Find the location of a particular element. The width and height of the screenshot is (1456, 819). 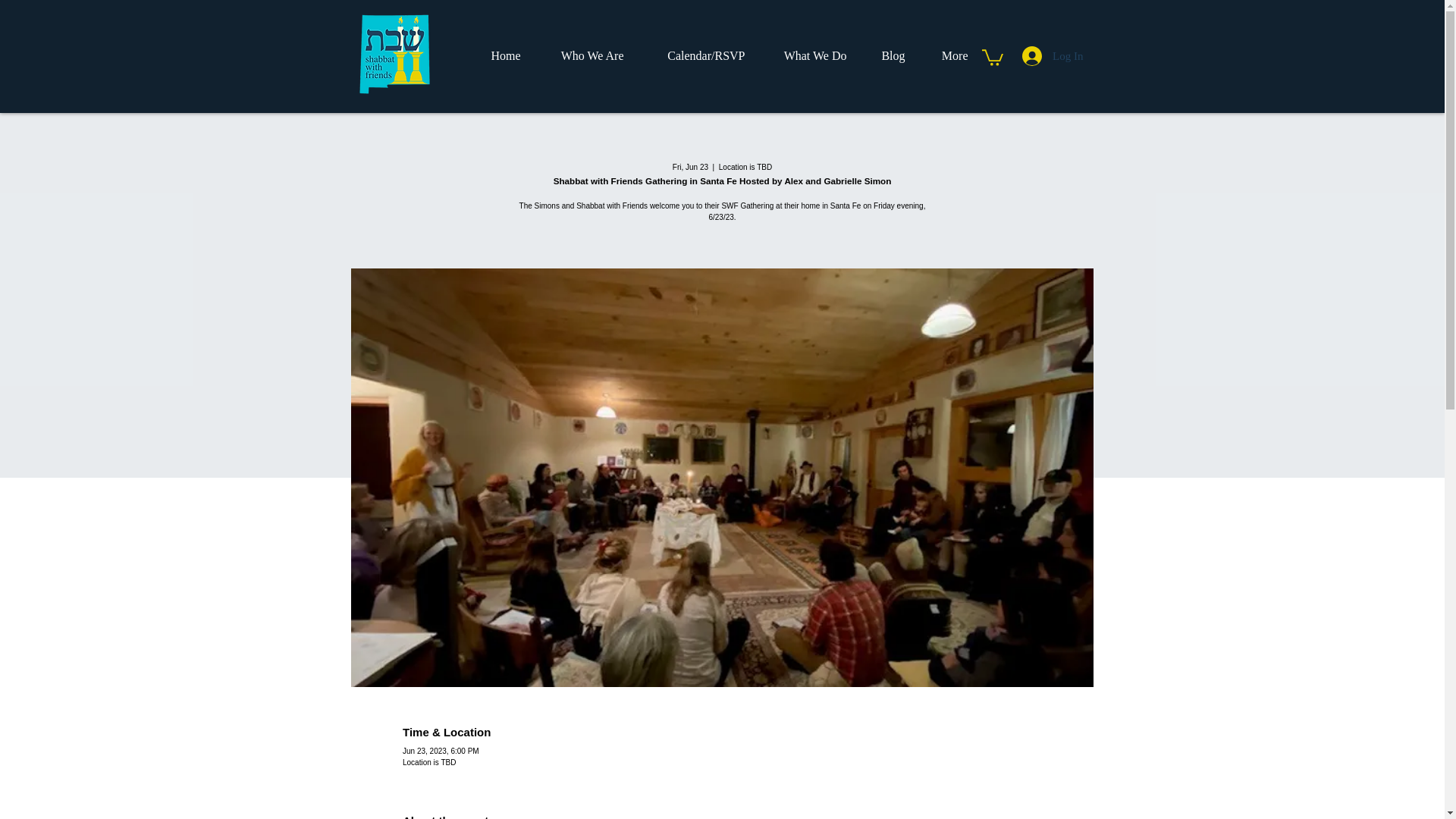

Blog is located at coordinates (887, 55).